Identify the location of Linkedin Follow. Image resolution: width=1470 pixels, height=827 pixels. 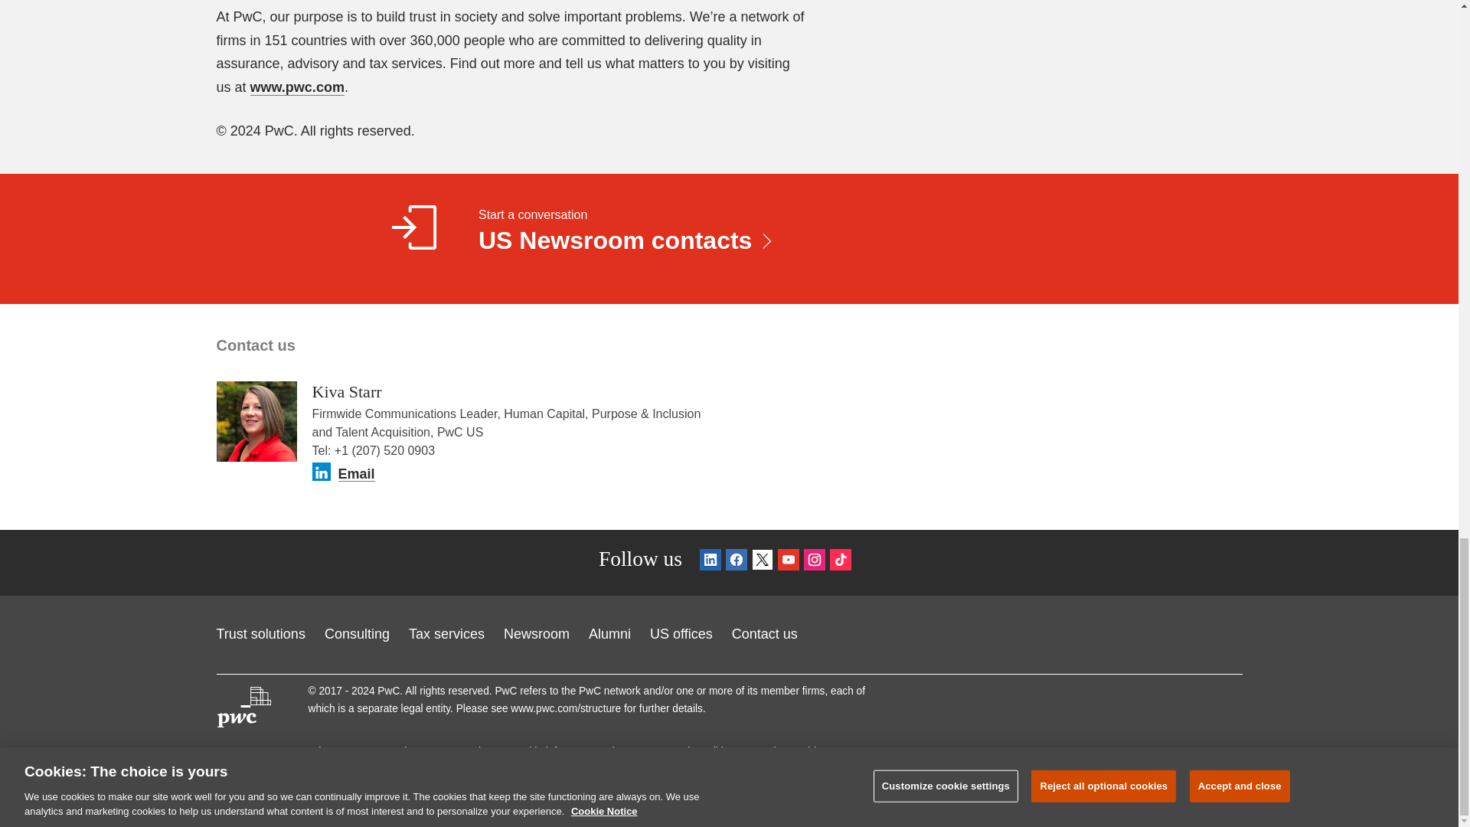
(710, 562).